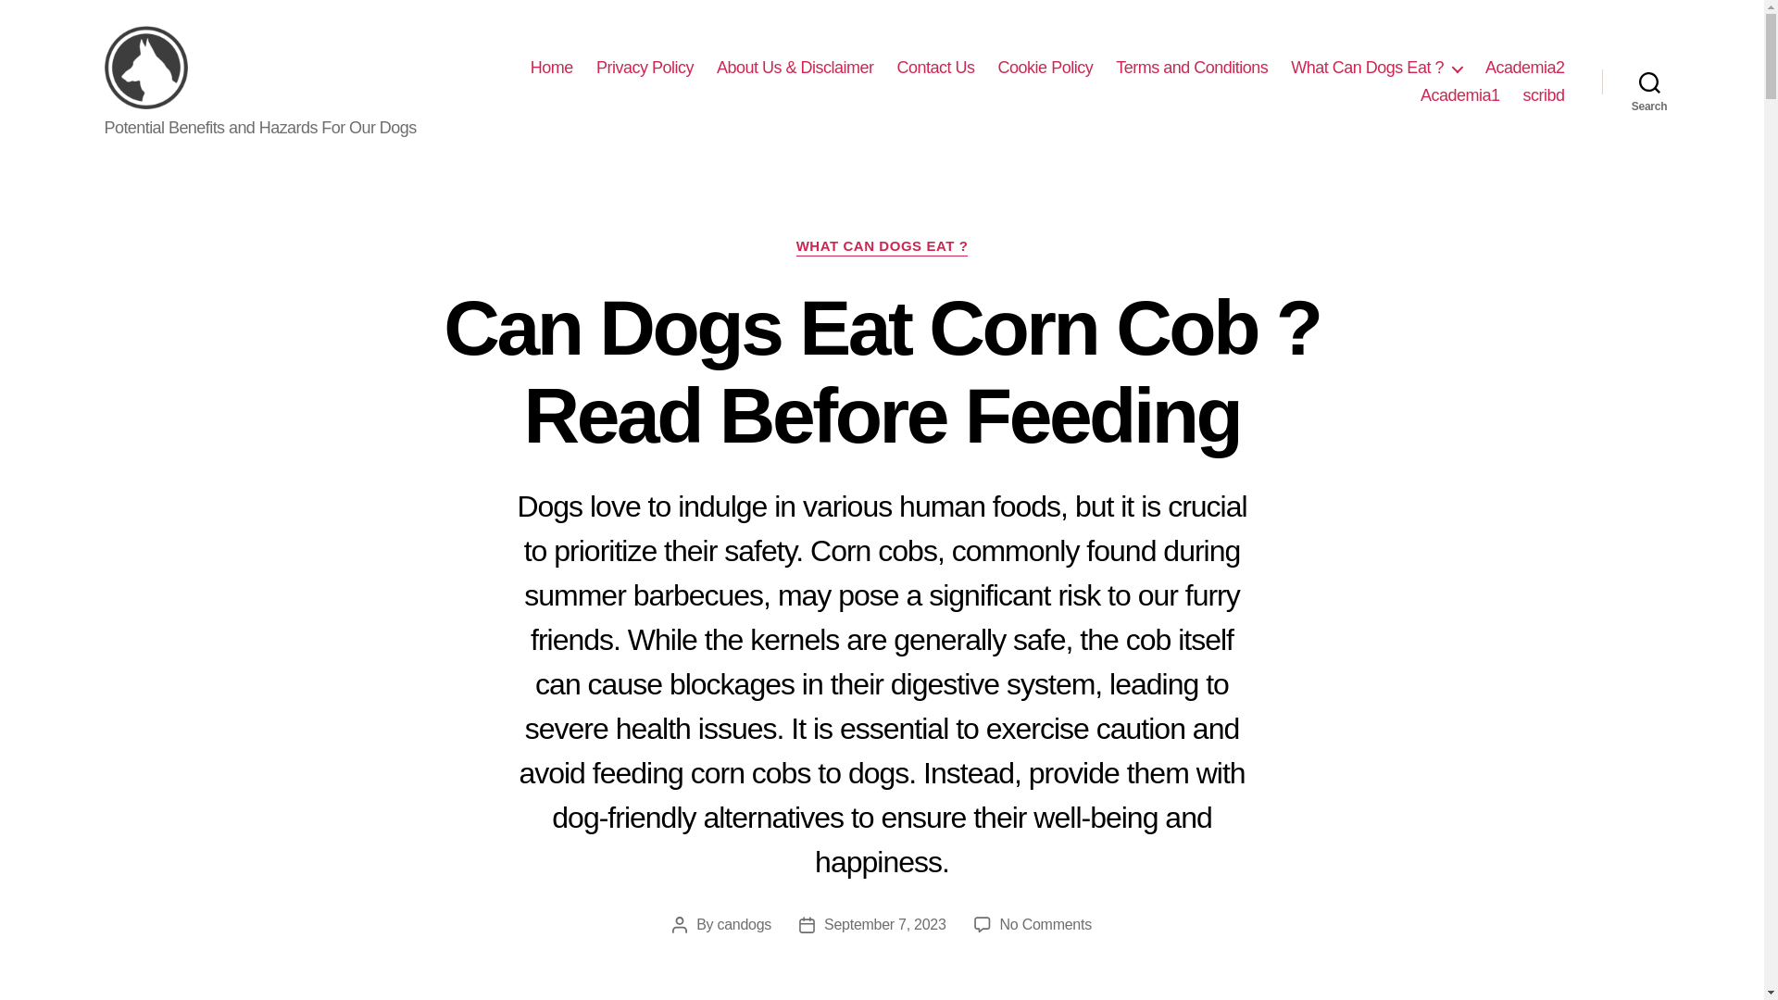 The image size is (1778, 1000). What do you see at coordinates (883, 246) in the screenshot?
I see `WHAT CAN DOGS EAT ?` at bounding box center [883, 246].